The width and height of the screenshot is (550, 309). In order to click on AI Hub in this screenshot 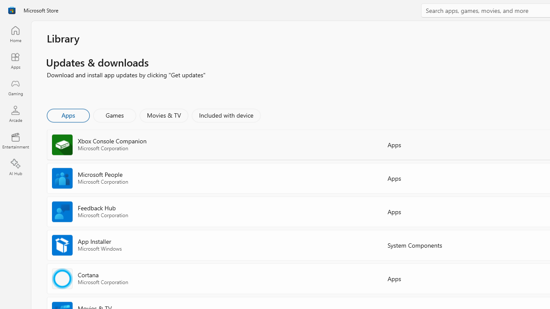, I will do `click(15, 167)`.